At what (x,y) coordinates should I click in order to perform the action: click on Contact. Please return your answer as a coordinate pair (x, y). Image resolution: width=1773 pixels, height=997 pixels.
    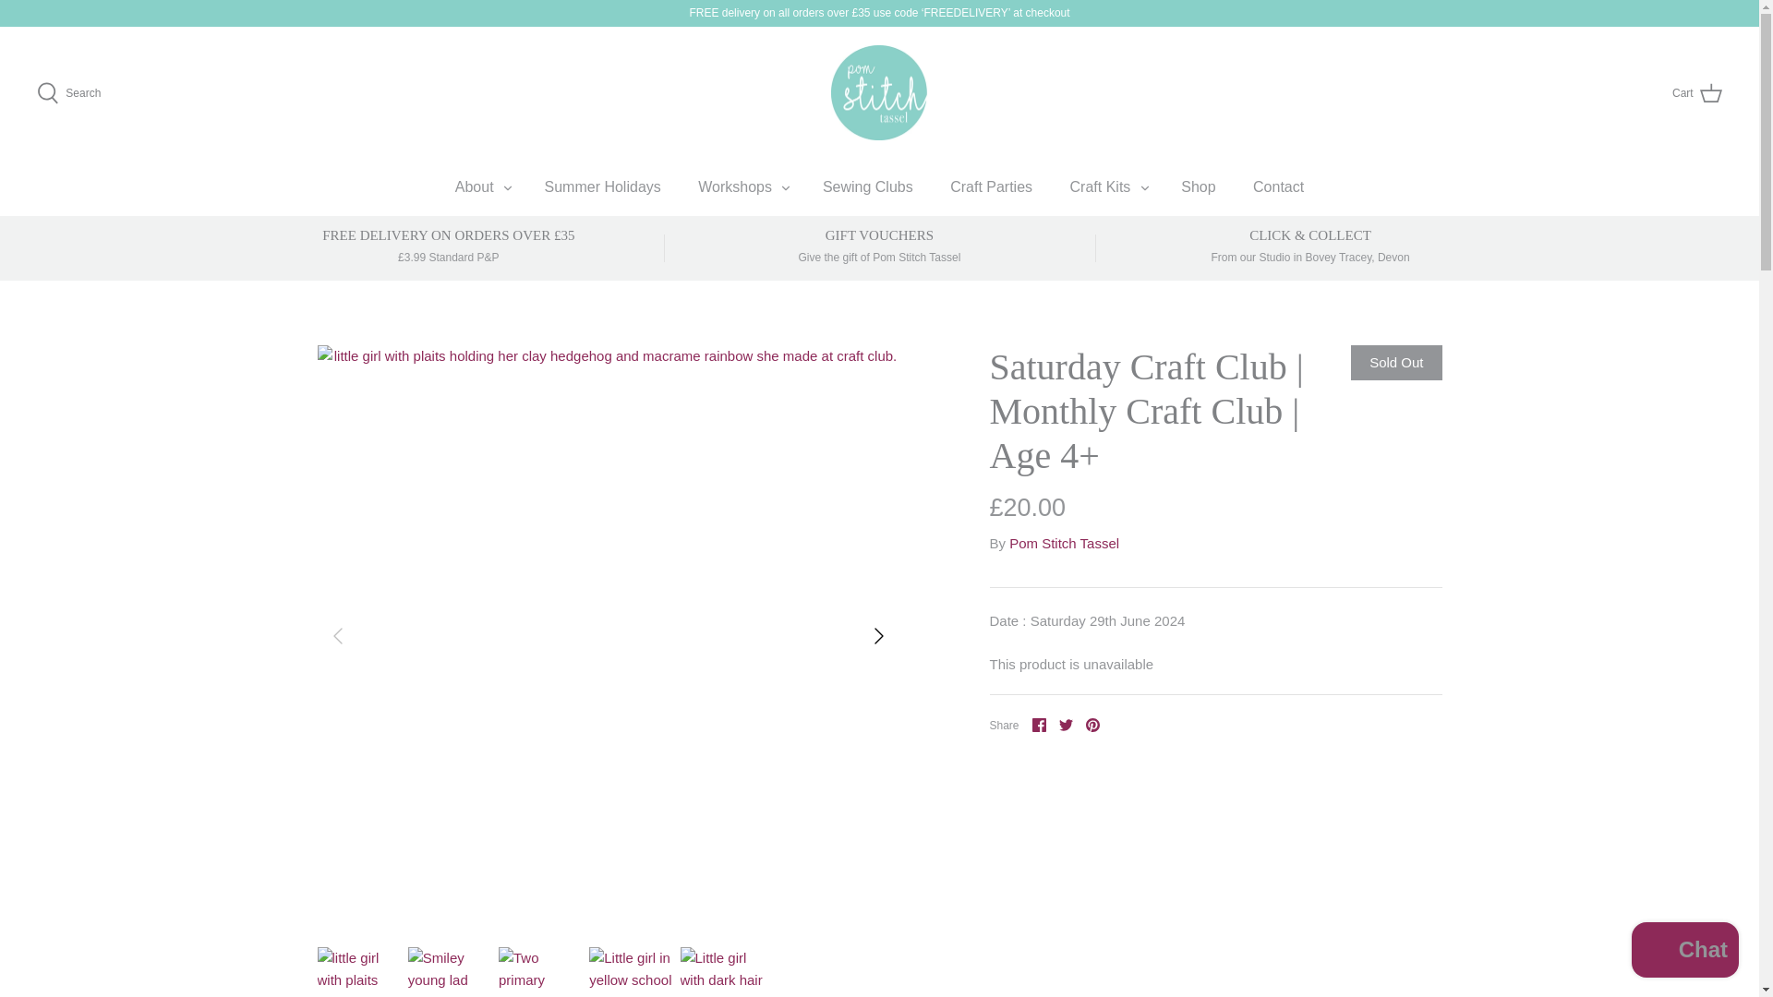
    Looking at the image, I should click on (879, 246).